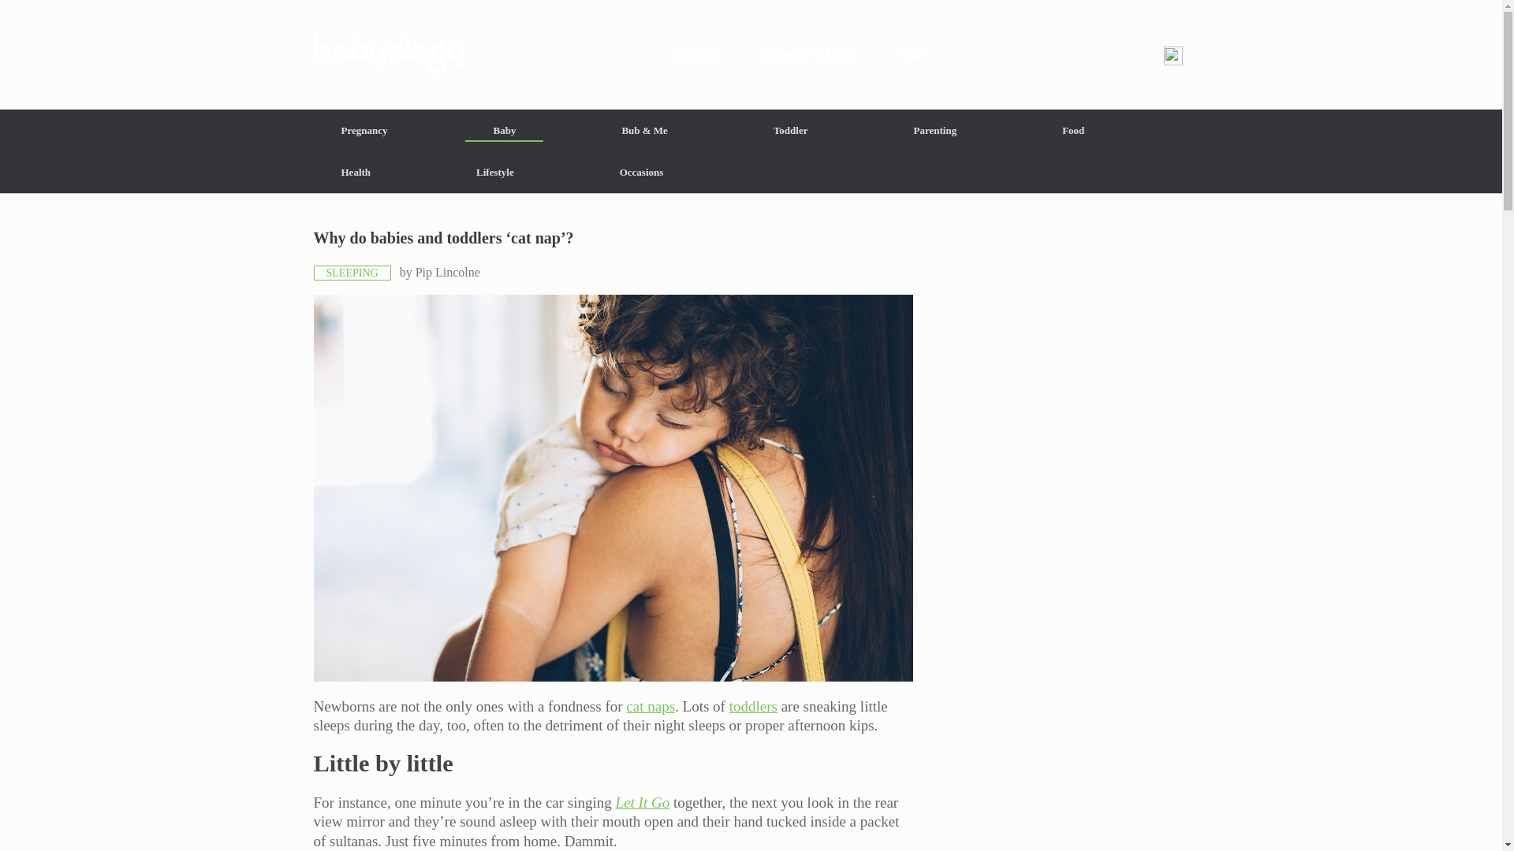 Image resolution: width=1514 pixels, height=851 pixels. What do you see at coordinates (643, 802) in the screenshot?
I see `Let It Go` at bounding box center [643, 802].